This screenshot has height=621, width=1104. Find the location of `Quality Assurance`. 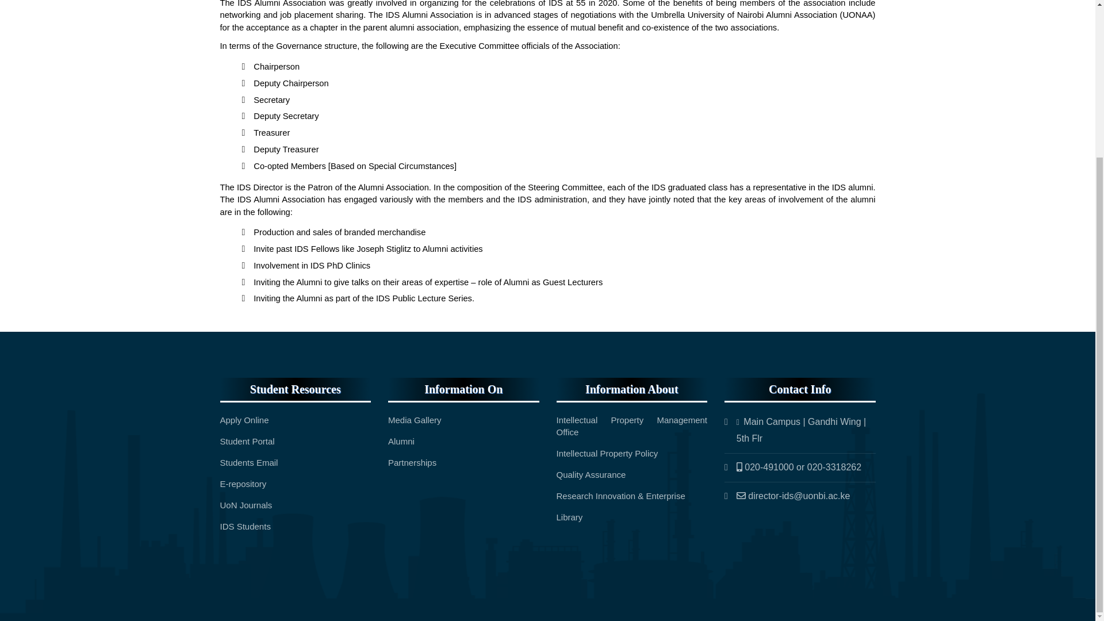

Quality Assurance is located at coordinates (591, 474).